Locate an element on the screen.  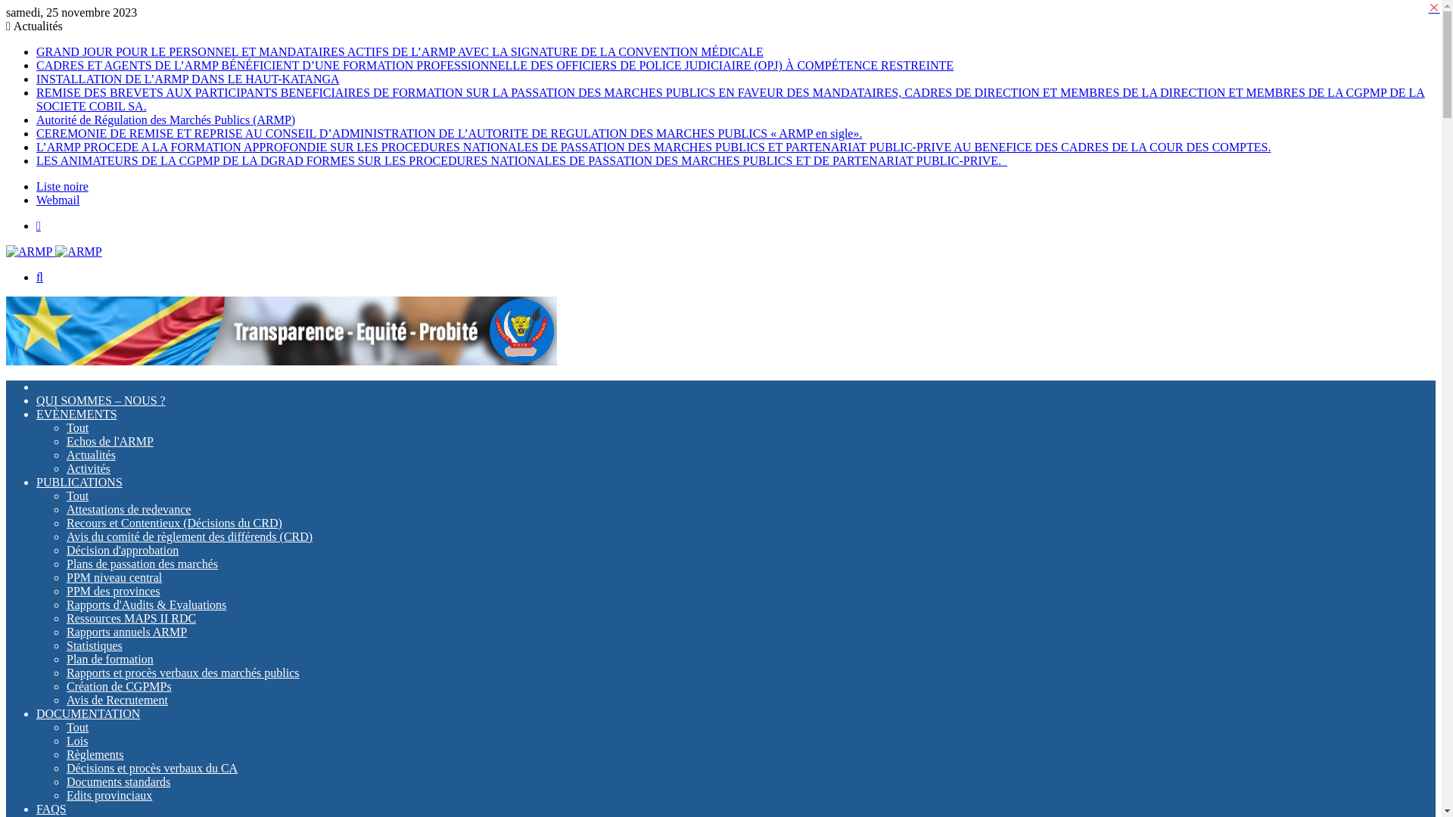
Echos de l'ARMP is located at coordinates (110, 442).